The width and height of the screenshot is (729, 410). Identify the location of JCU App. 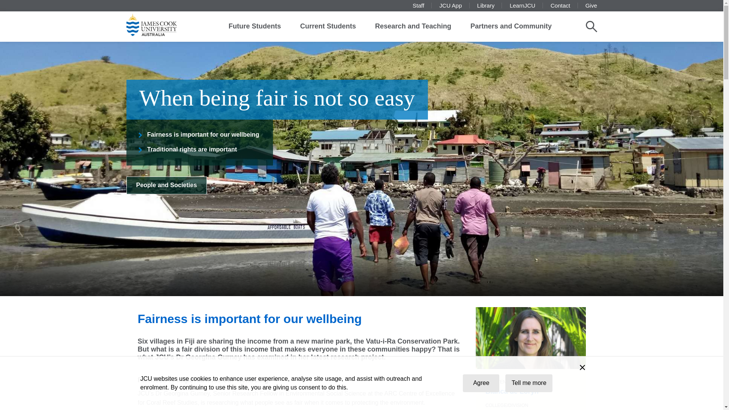
(450, 5).